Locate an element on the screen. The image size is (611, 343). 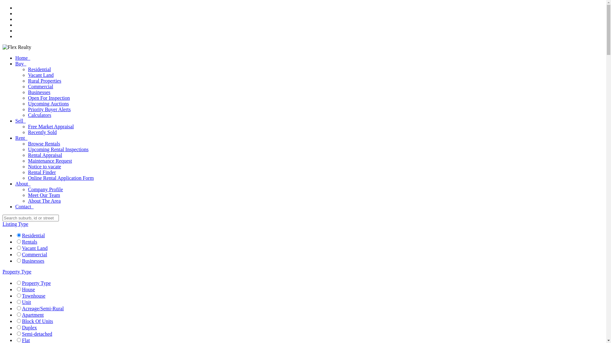
Rental Finder is located at coordinates (42, 172).